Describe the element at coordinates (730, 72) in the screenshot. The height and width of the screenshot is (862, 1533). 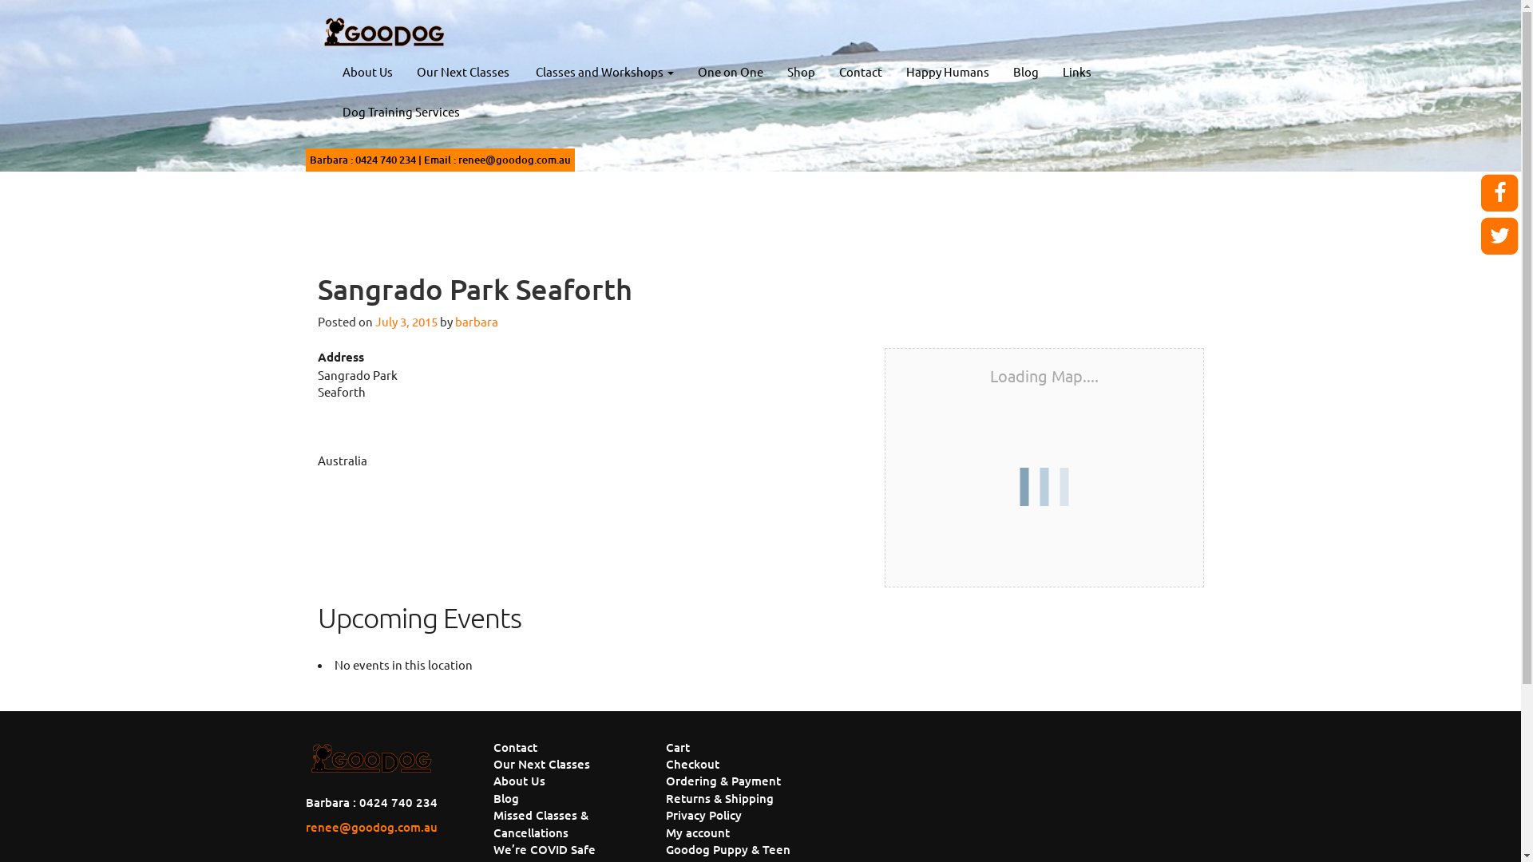
I see `One on One` at that location.